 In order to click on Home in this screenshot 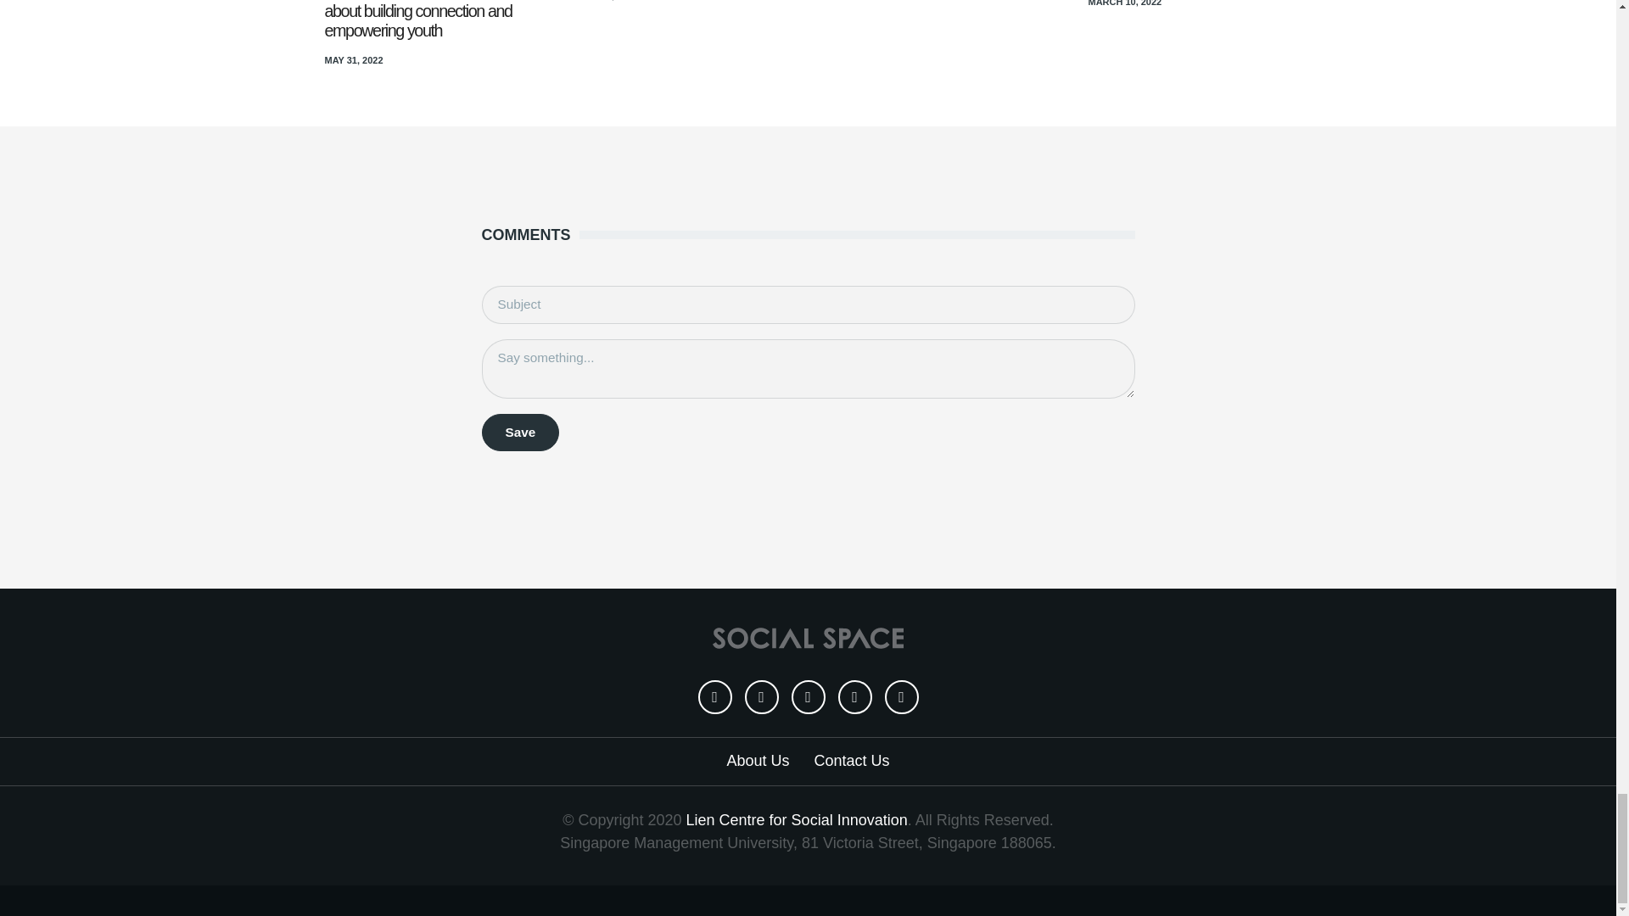, I will do `click(808, 638)`.